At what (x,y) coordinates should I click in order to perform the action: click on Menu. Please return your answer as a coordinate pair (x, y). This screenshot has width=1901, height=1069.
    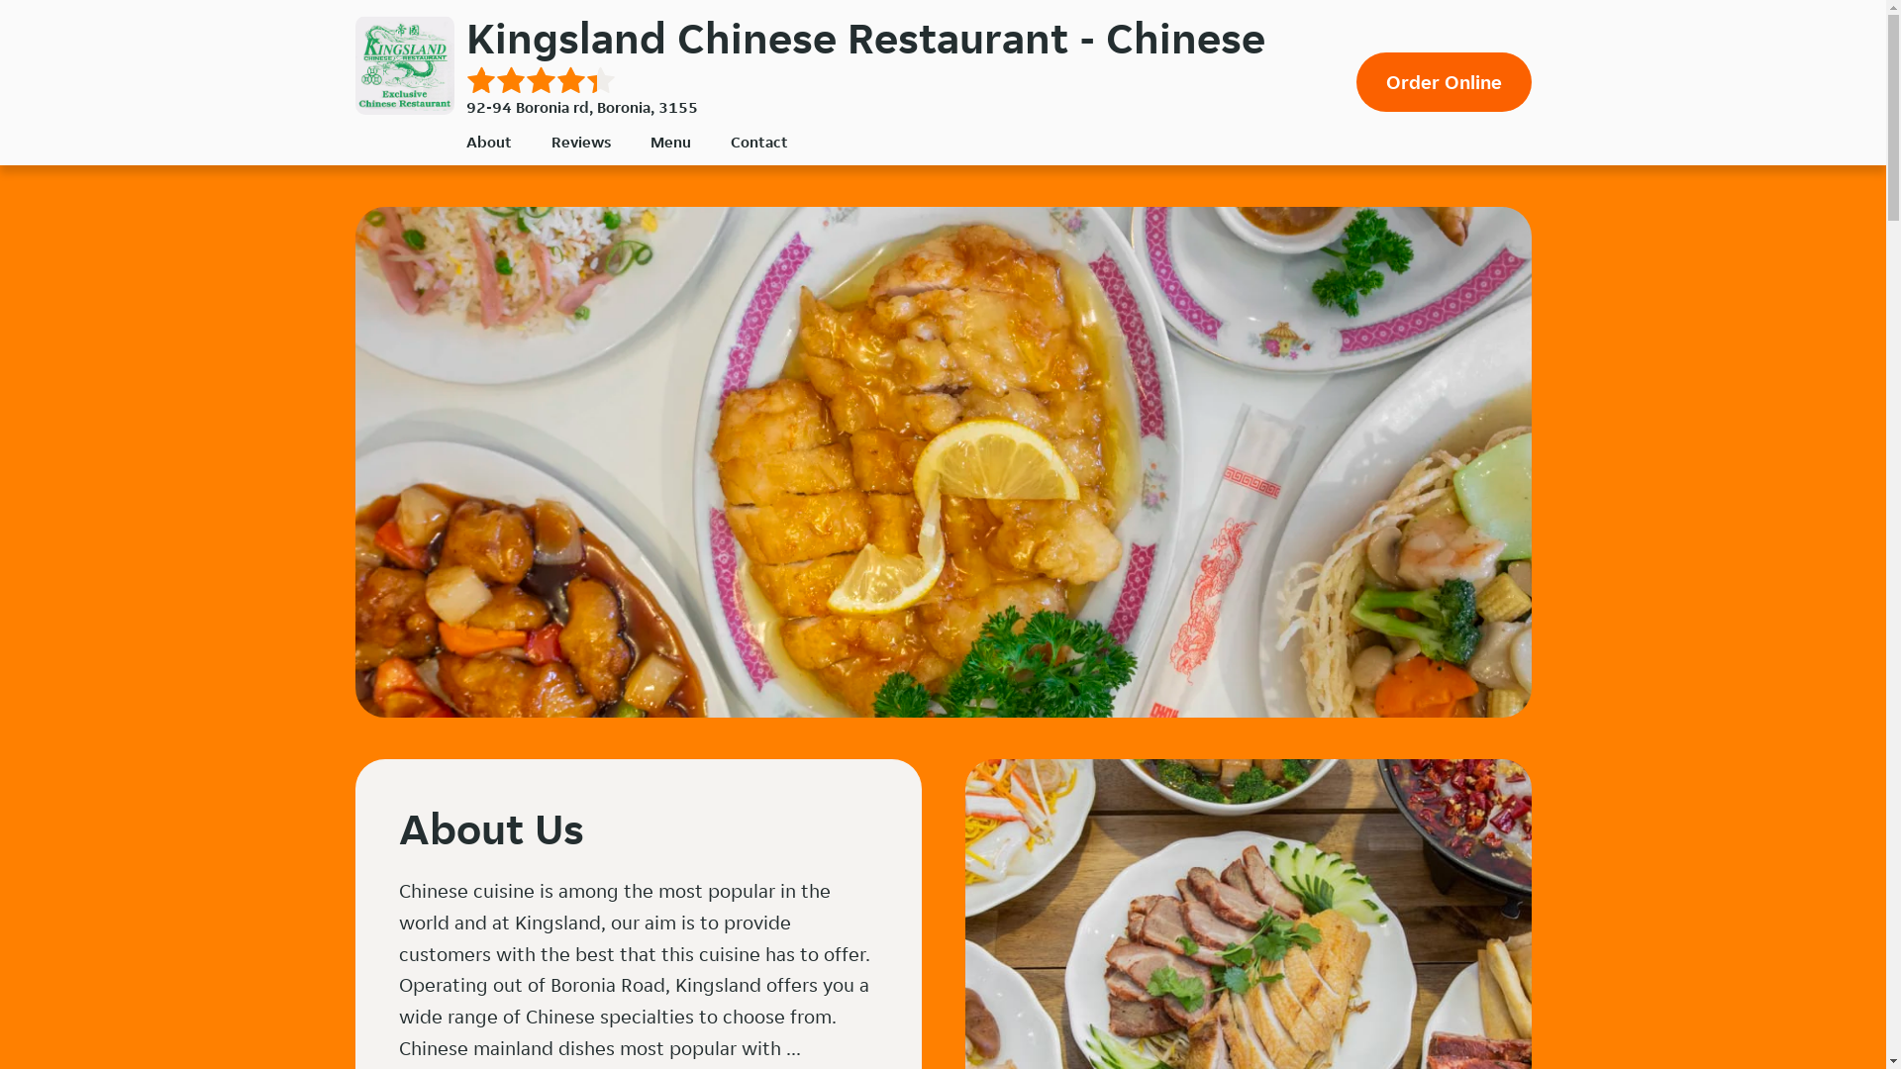
    Looking at the image, I should click on (669, 143).